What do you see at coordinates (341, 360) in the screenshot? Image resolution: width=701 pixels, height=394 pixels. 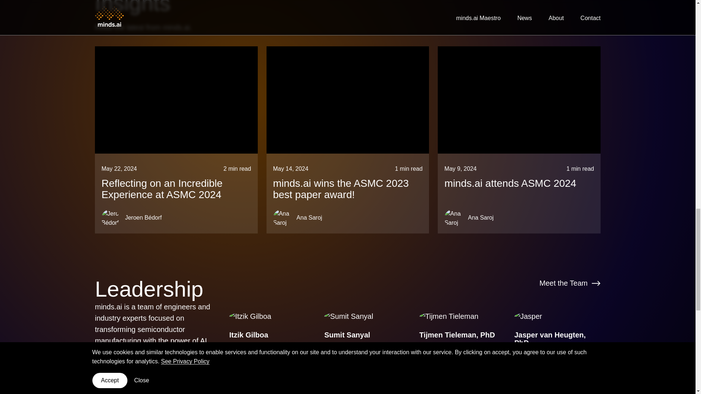 I see `LinkedIn` at bounding box center [341, 360].